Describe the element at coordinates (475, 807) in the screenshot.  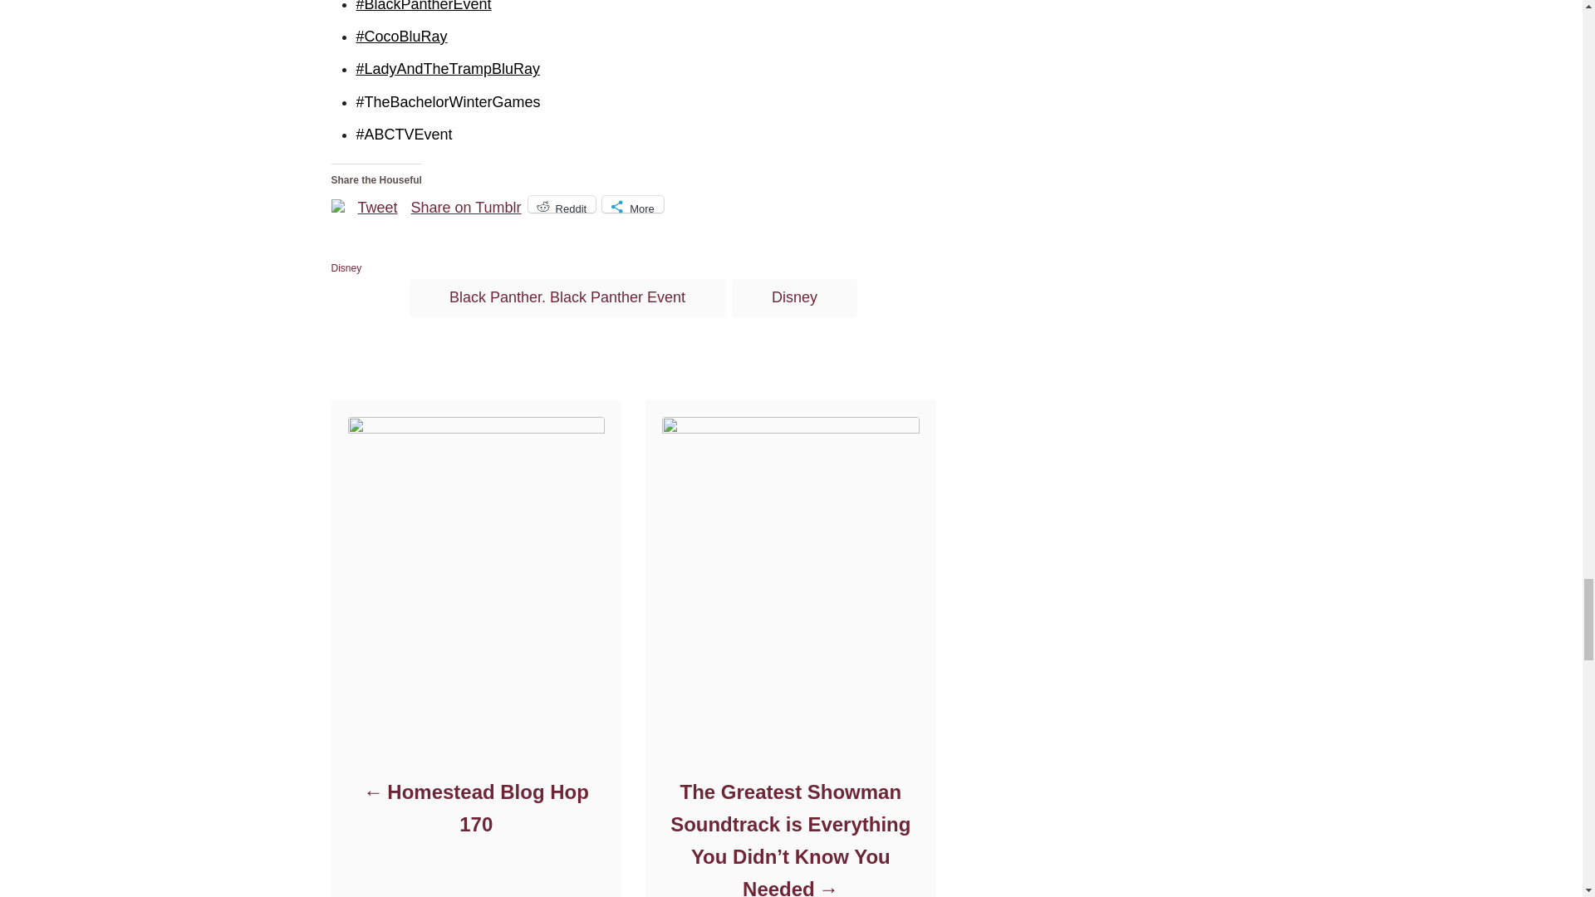
I see `Homestead Blog Hop 170` at that location.